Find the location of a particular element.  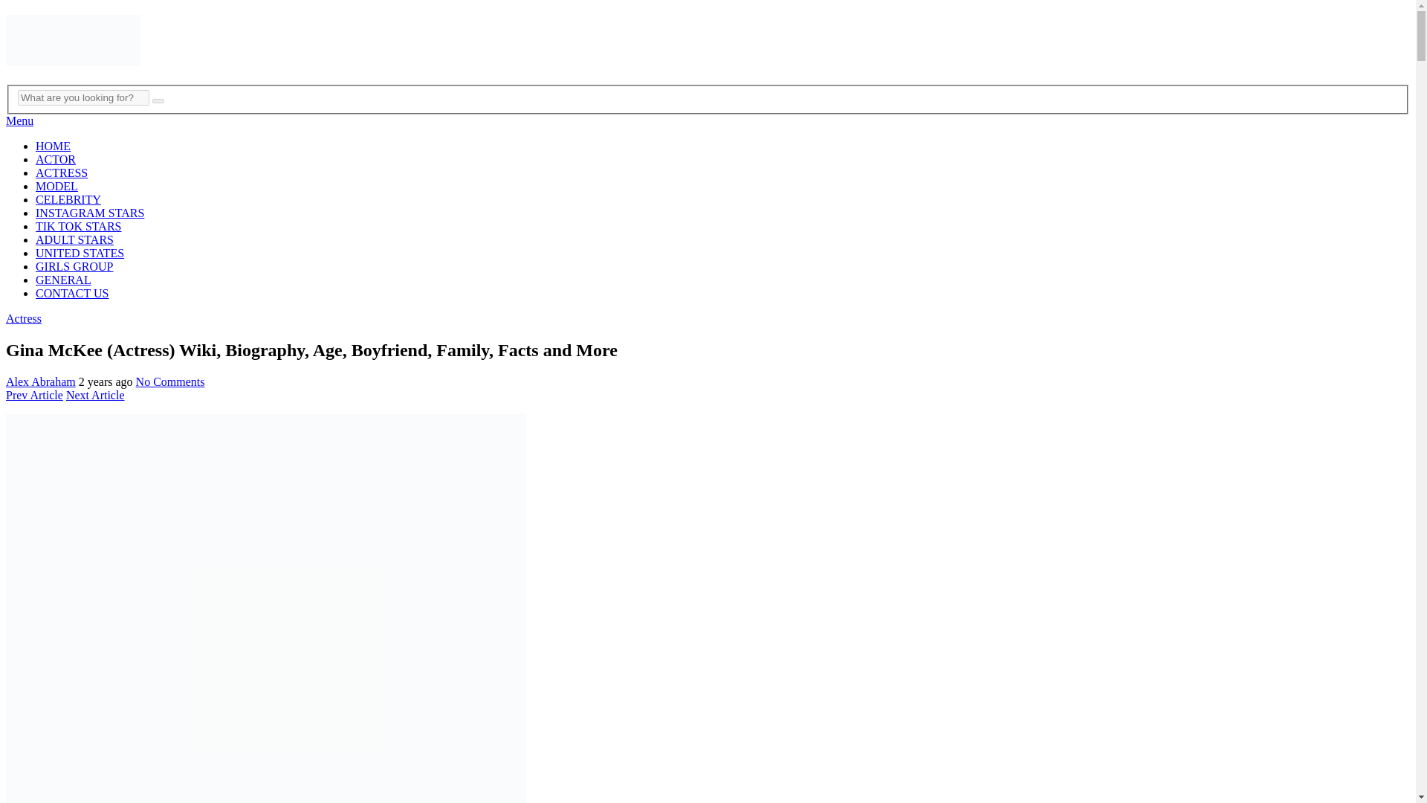

View all posts in Actress is located at coordinates (23, 318).